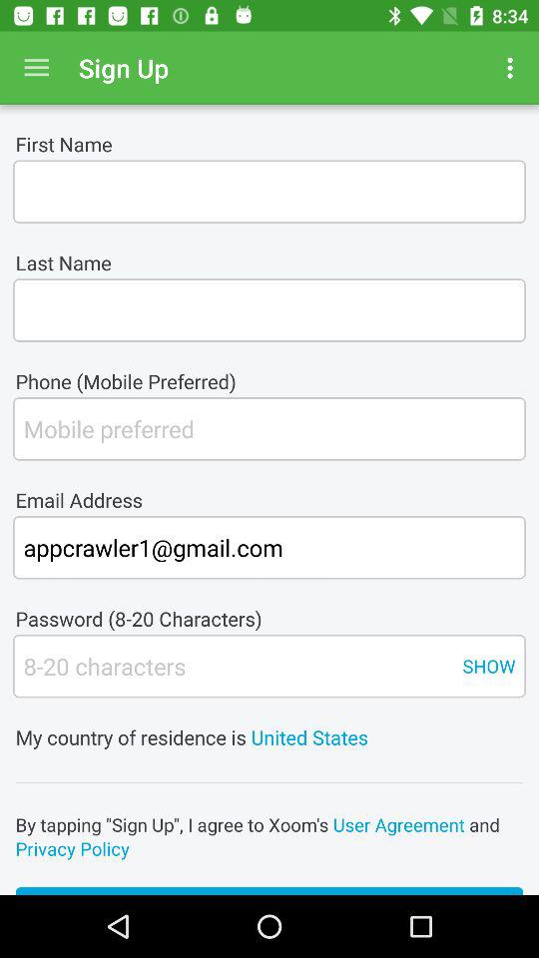 Image resolution: width=539 pixels, height=958 pixels. I want to click on select the by tapping sign, so click(269, 836).